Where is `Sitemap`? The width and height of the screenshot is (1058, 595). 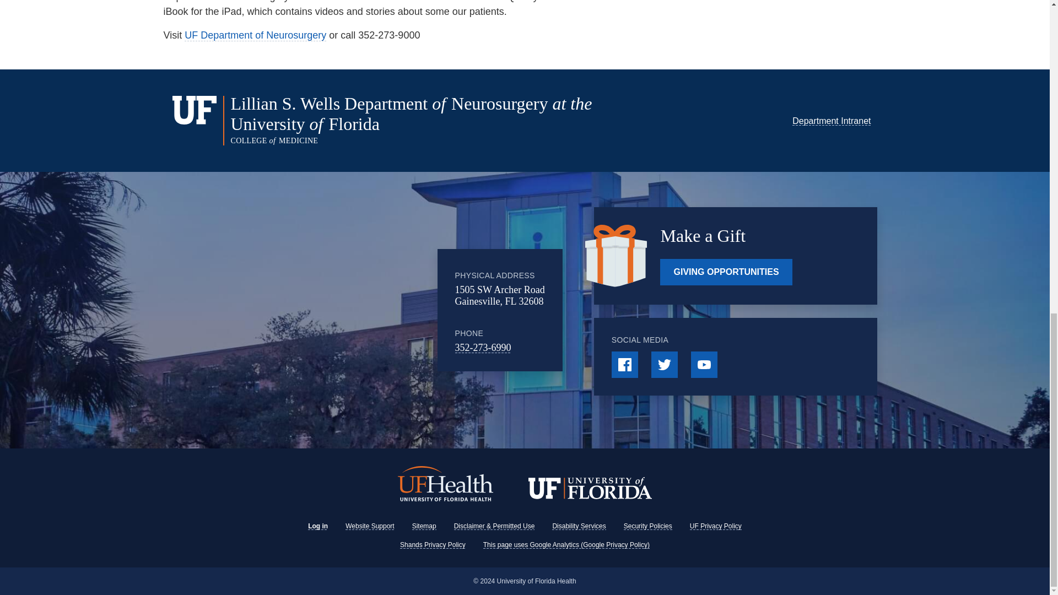
Sitemap is located at coordinates (424, 526).